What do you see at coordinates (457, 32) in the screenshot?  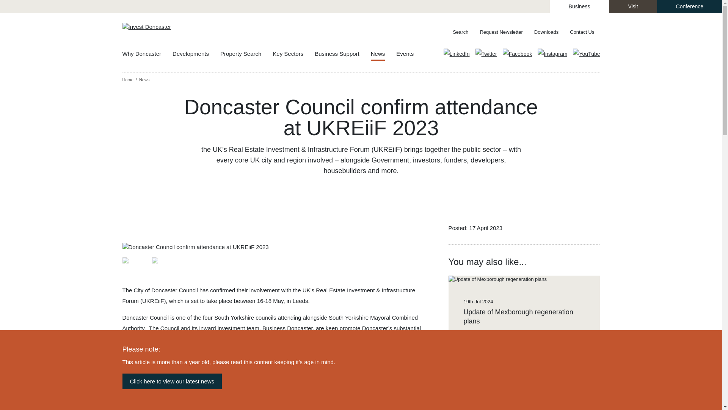 I see `Search` at bounding box center [457, 32].